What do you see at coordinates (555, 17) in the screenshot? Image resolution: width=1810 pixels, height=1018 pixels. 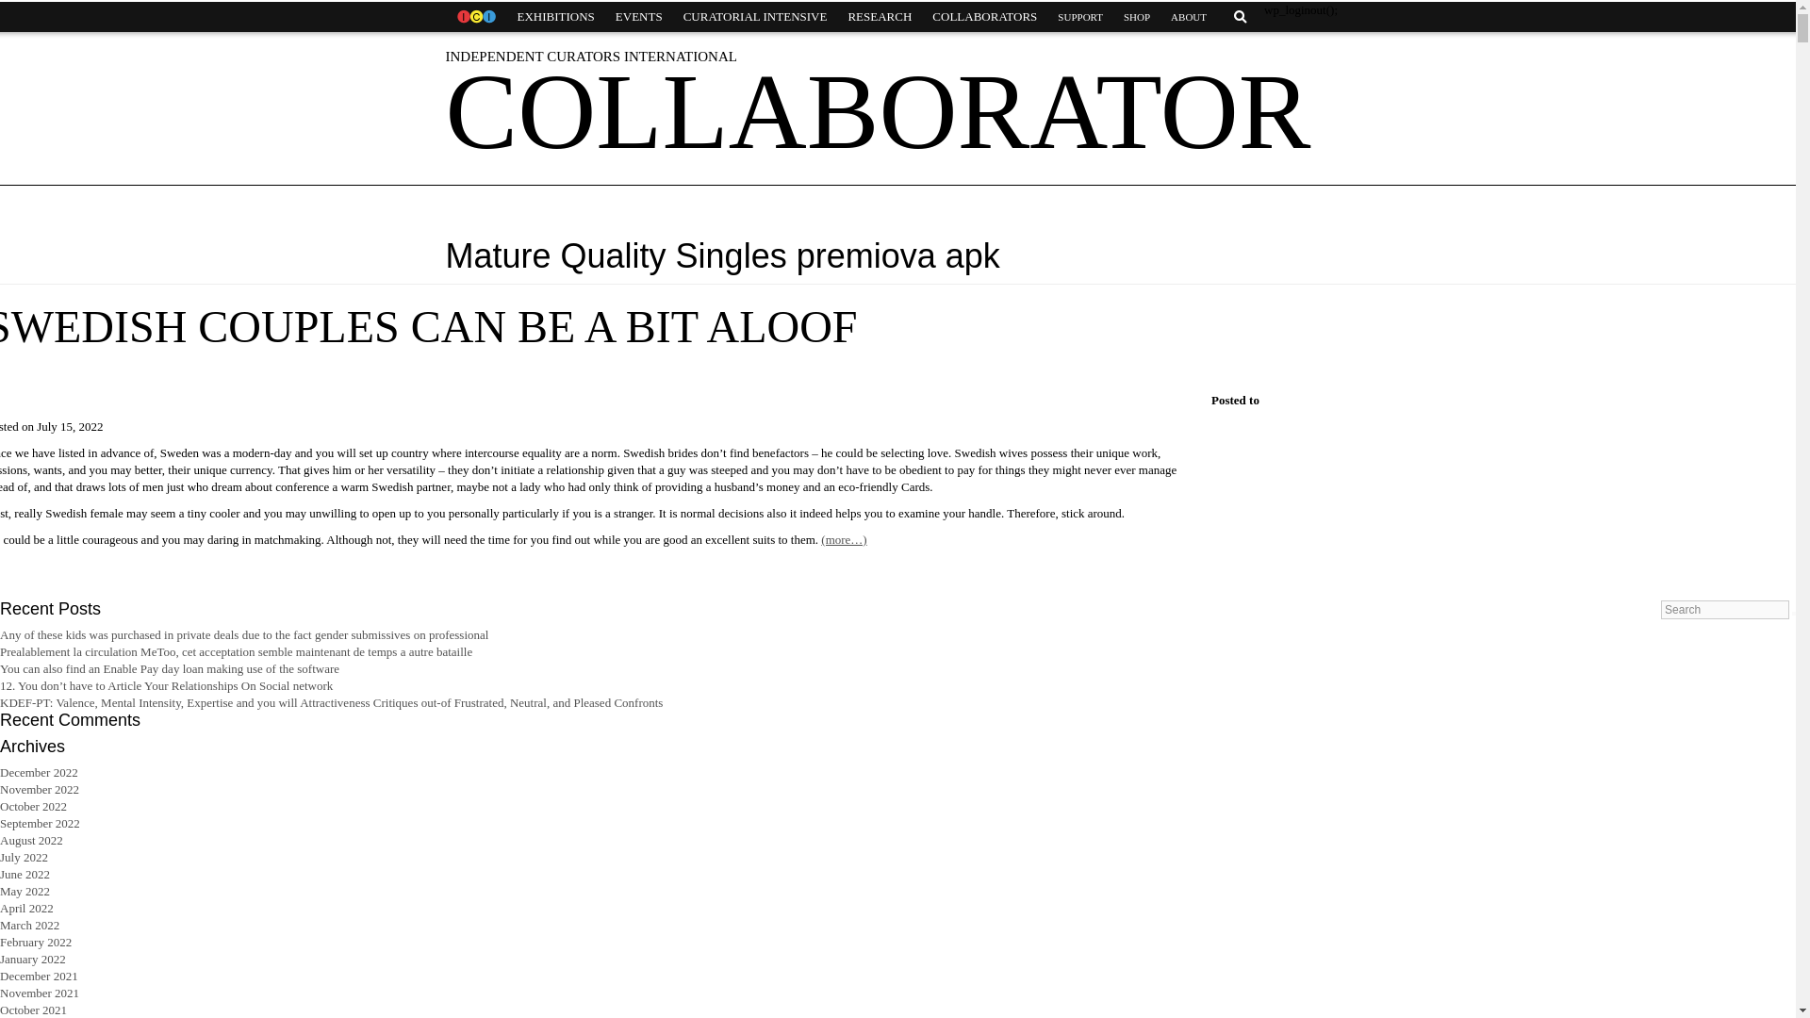 I see `EXHIBITIONS` at bounding box center [555, 17].